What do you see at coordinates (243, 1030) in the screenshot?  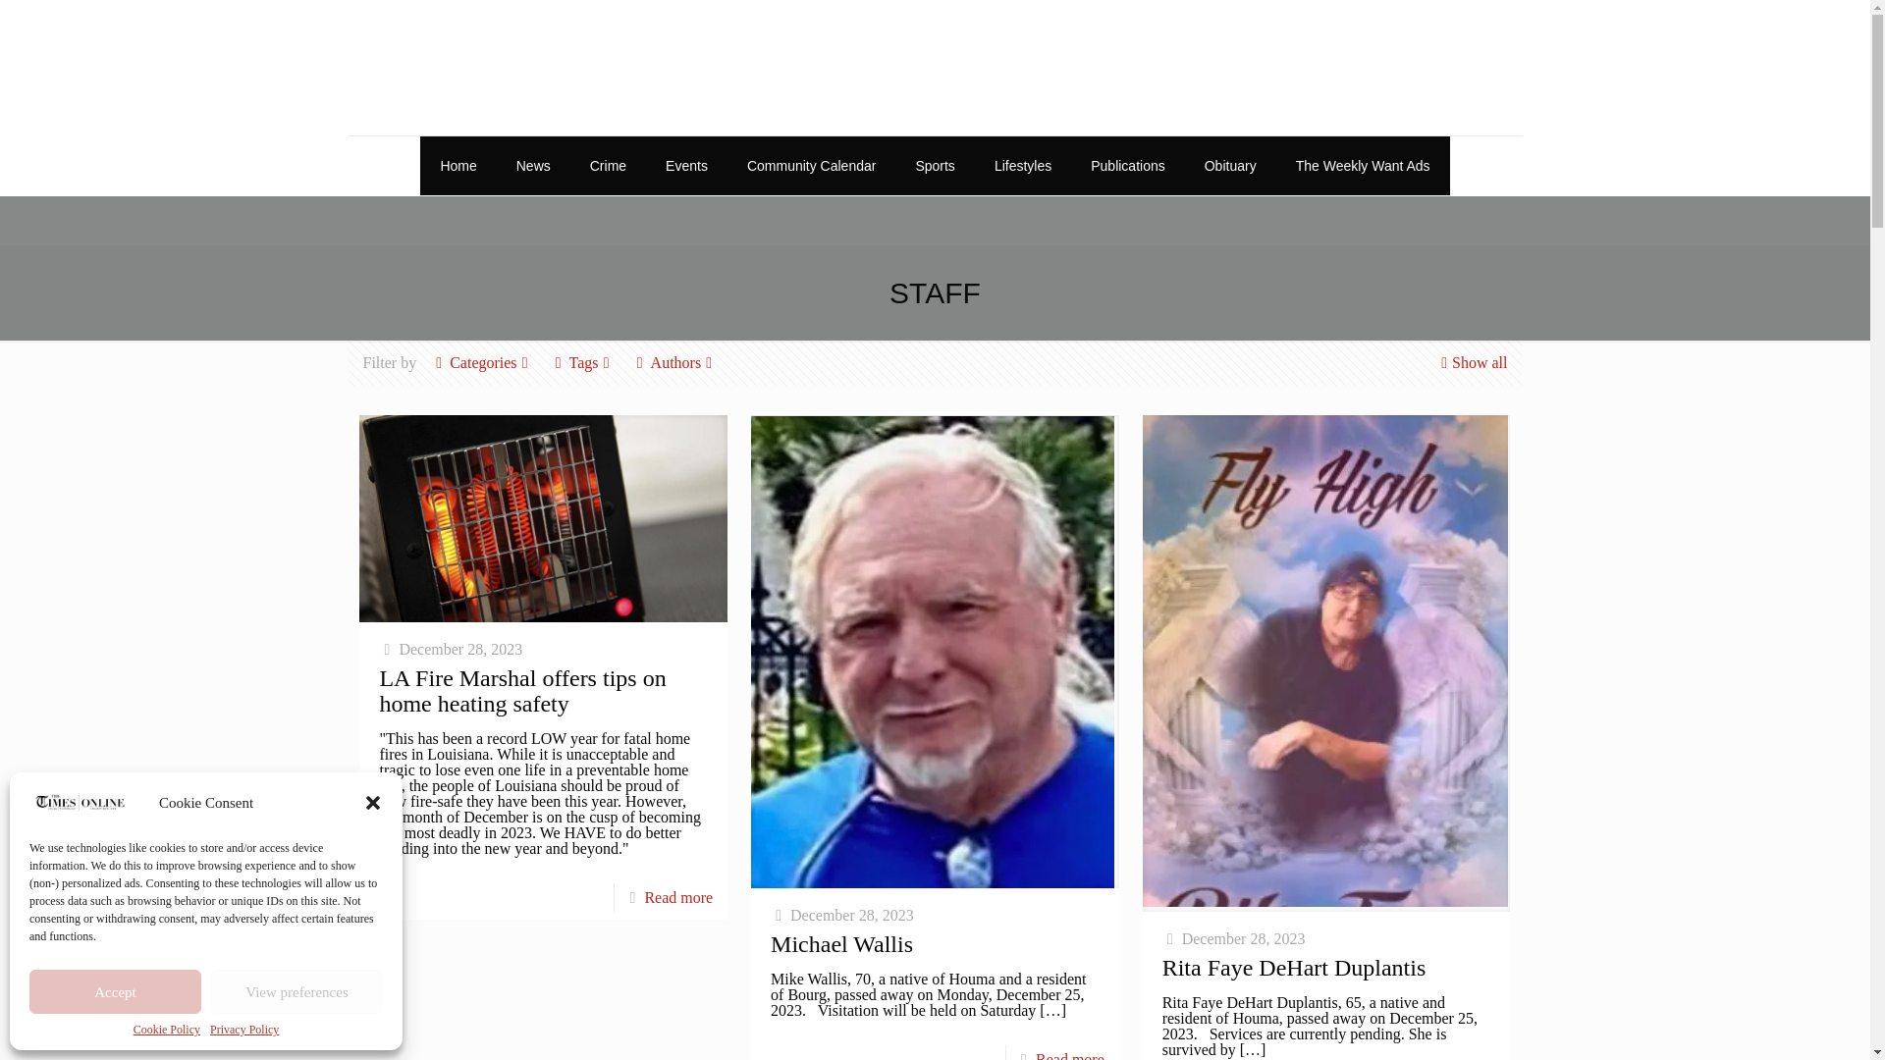 I see `Privacy Policy` at bounding box center [243, 1030].